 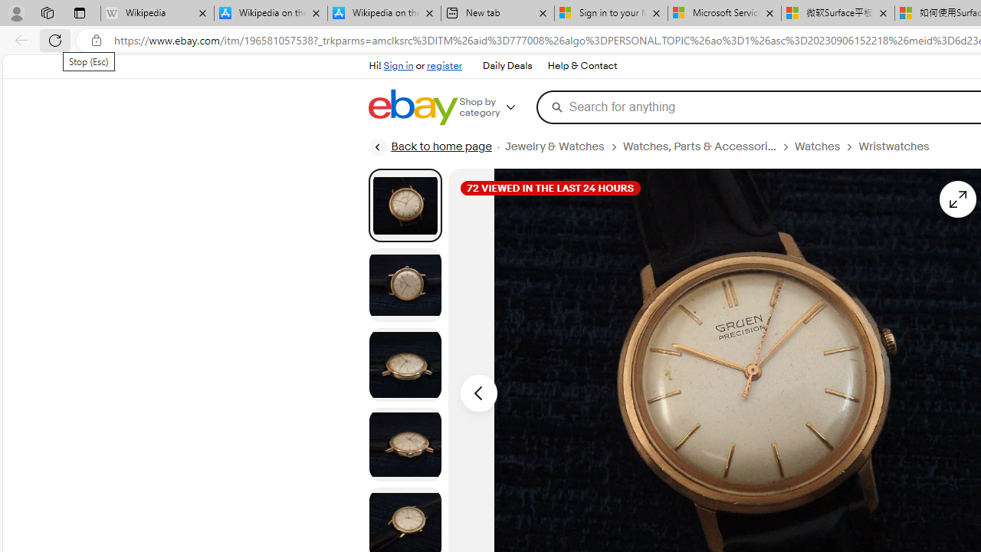 What do you see at coordinates (405, 445) in the screenshot?
I see `Picture 4 of 8` at bounding box center [405, 445].